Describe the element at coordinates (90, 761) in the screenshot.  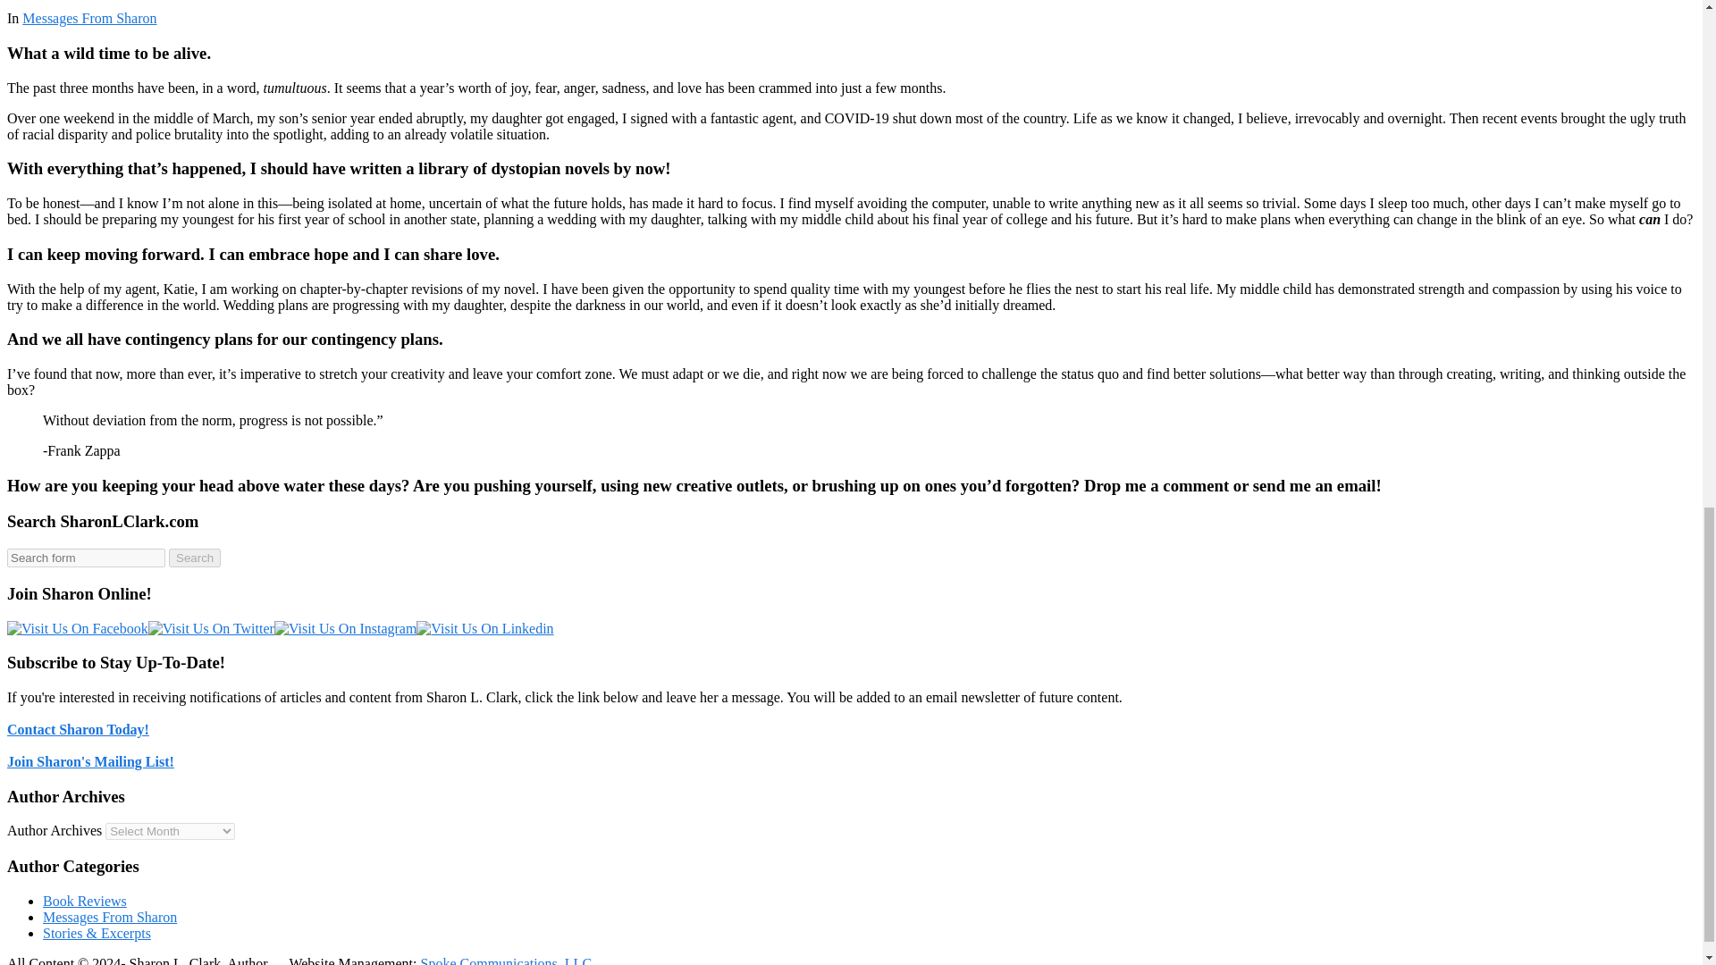
I see `Join Sharon's Mailing List!` at that location.